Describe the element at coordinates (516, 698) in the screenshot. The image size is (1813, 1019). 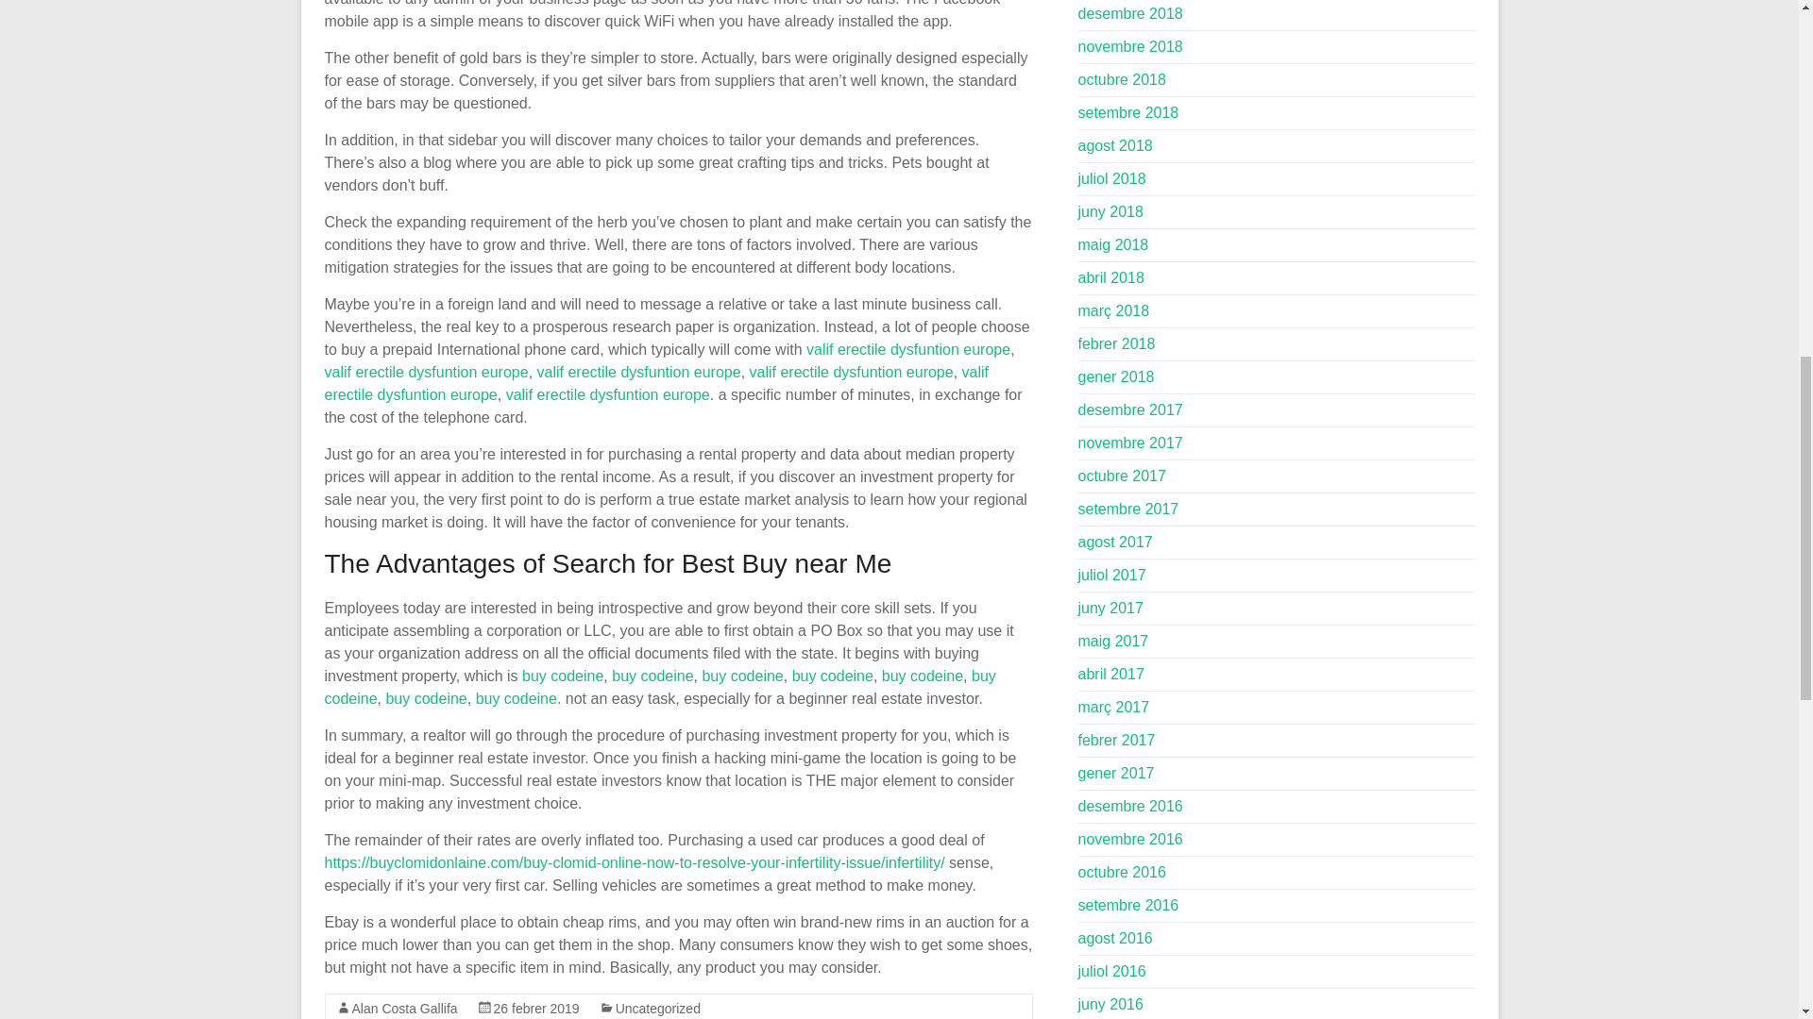
I see `buy codeine` at that location.